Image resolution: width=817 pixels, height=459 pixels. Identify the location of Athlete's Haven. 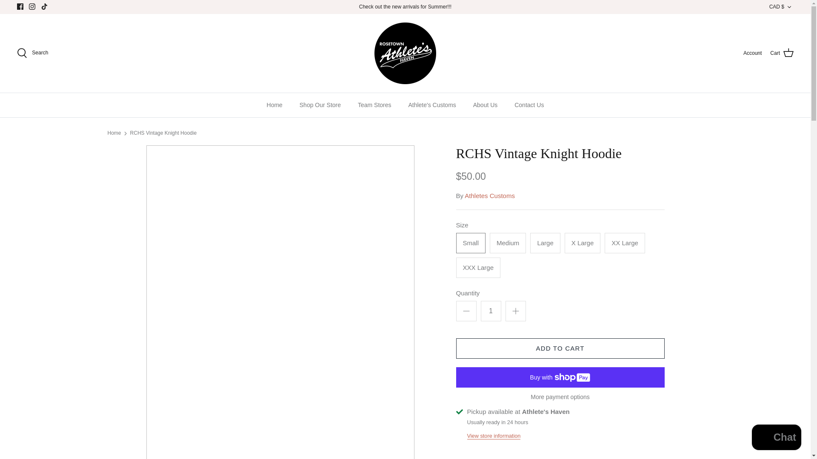
(405, 53).